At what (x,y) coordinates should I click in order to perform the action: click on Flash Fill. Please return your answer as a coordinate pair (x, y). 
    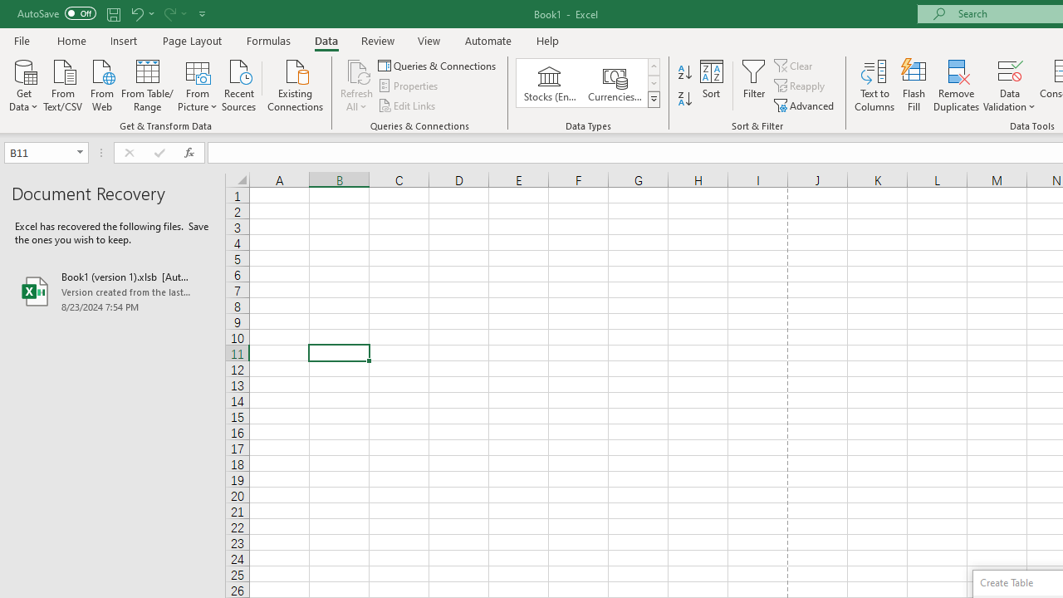
    Looking at the image, I should click on (914, 85).